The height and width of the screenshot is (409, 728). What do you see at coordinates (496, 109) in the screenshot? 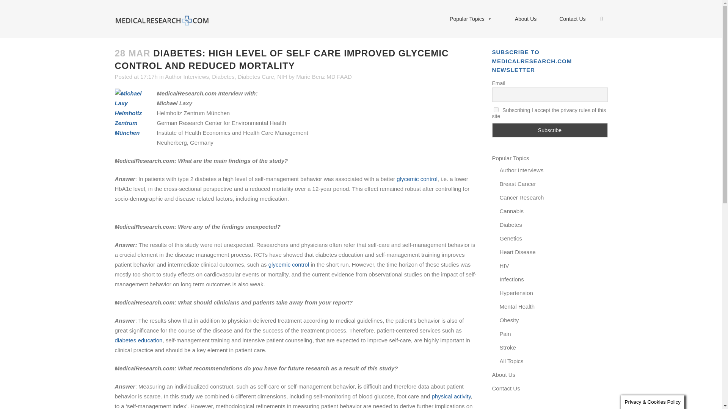
I see `on` at bounding box center [496, 109].